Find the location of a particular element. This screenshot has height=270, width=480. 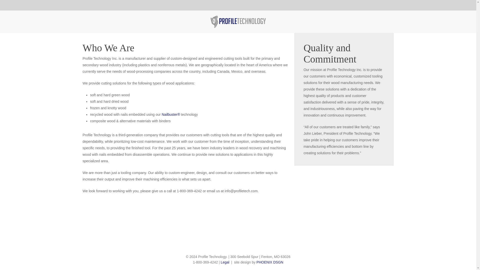

PHOENIX DSGN is located at coordinates (269, 262).